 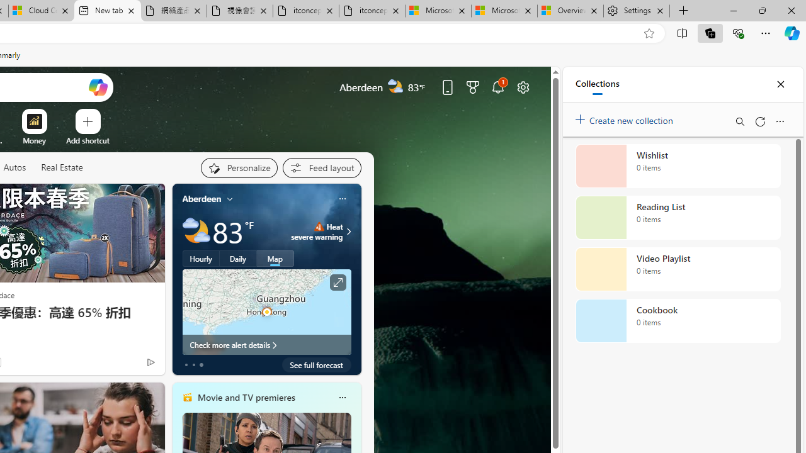 What do you see at coordinates (62, 167) in the screenshot?
I see `Real Estate` at bounding box center [62, 167].